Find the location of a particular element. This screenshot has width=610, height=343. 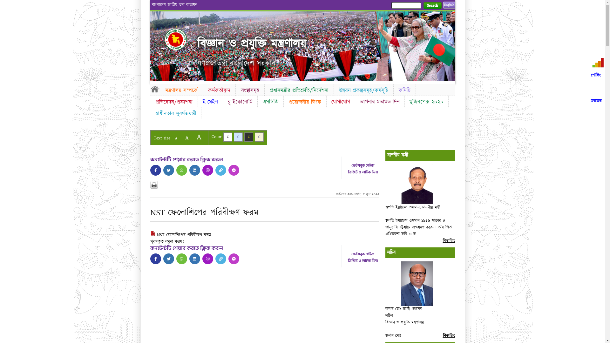

English is located at coordinates (449, 5).